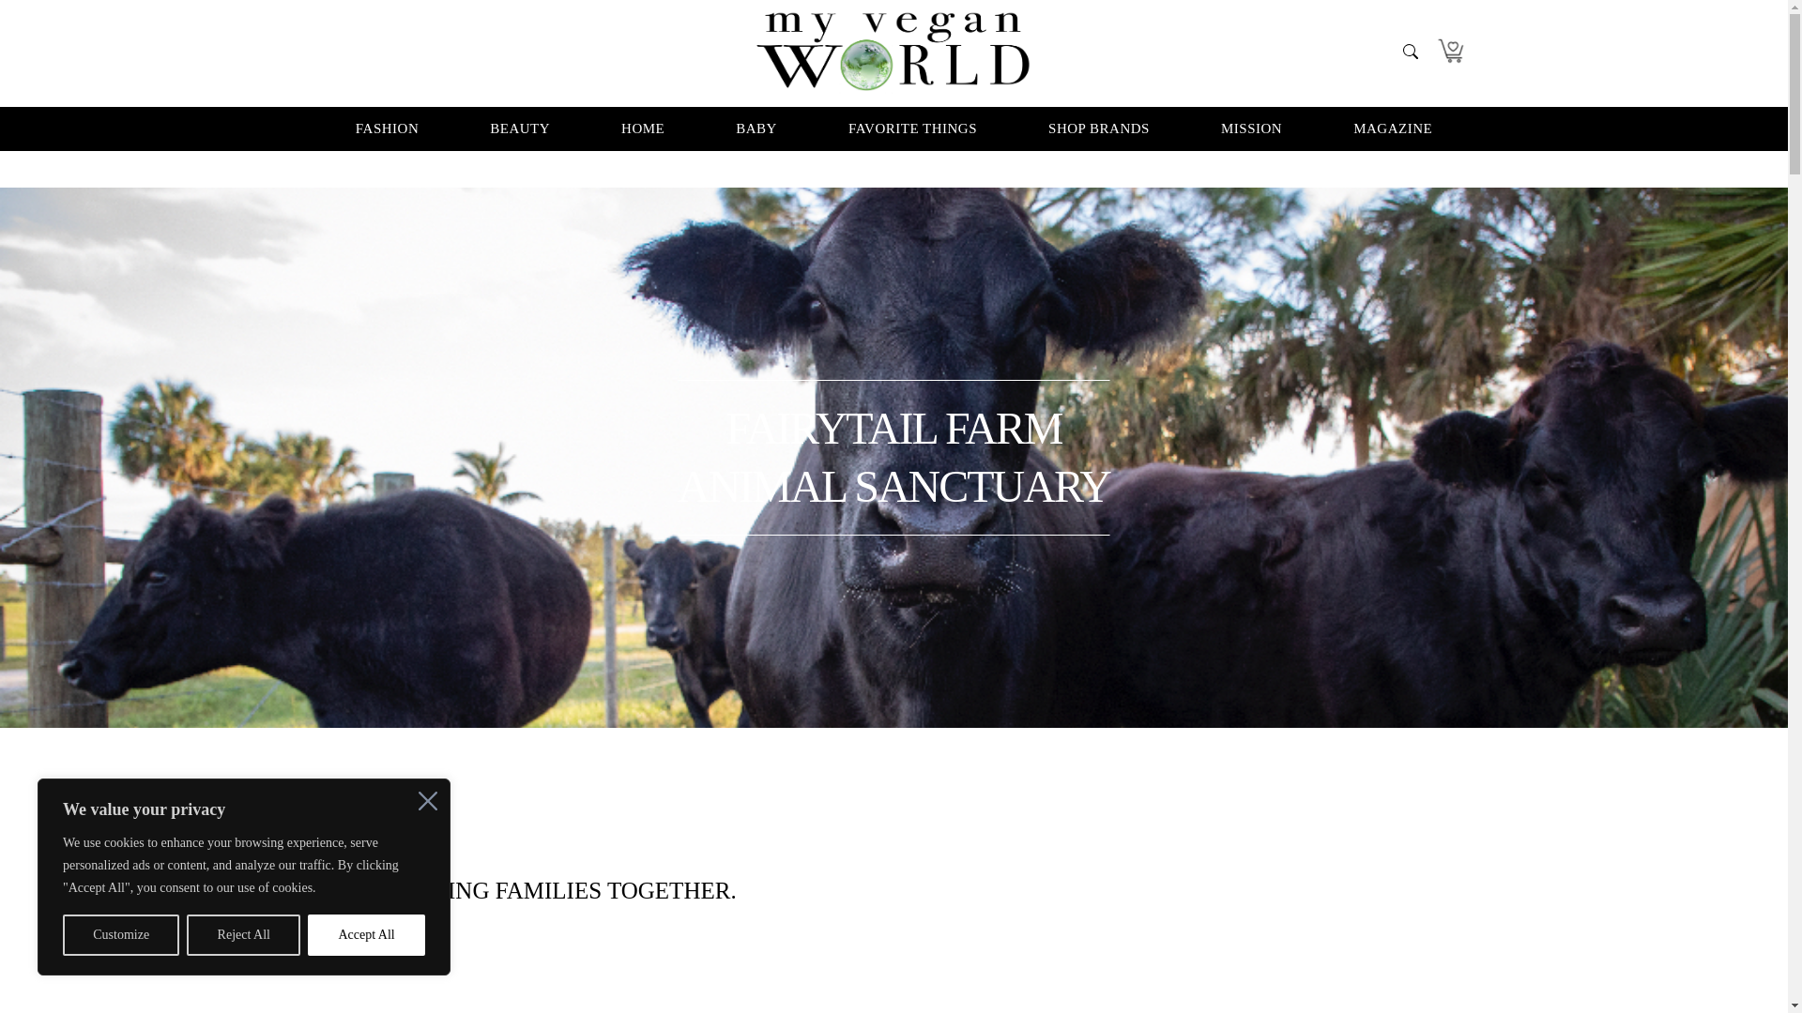 The height and width of the screenshot is (1013, 1802). I want to click on Accept All, so click(366, 935).